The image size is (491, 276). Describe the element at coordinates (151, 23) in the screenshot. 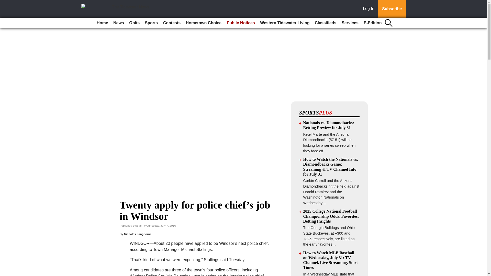

I see `Sports` at that location.